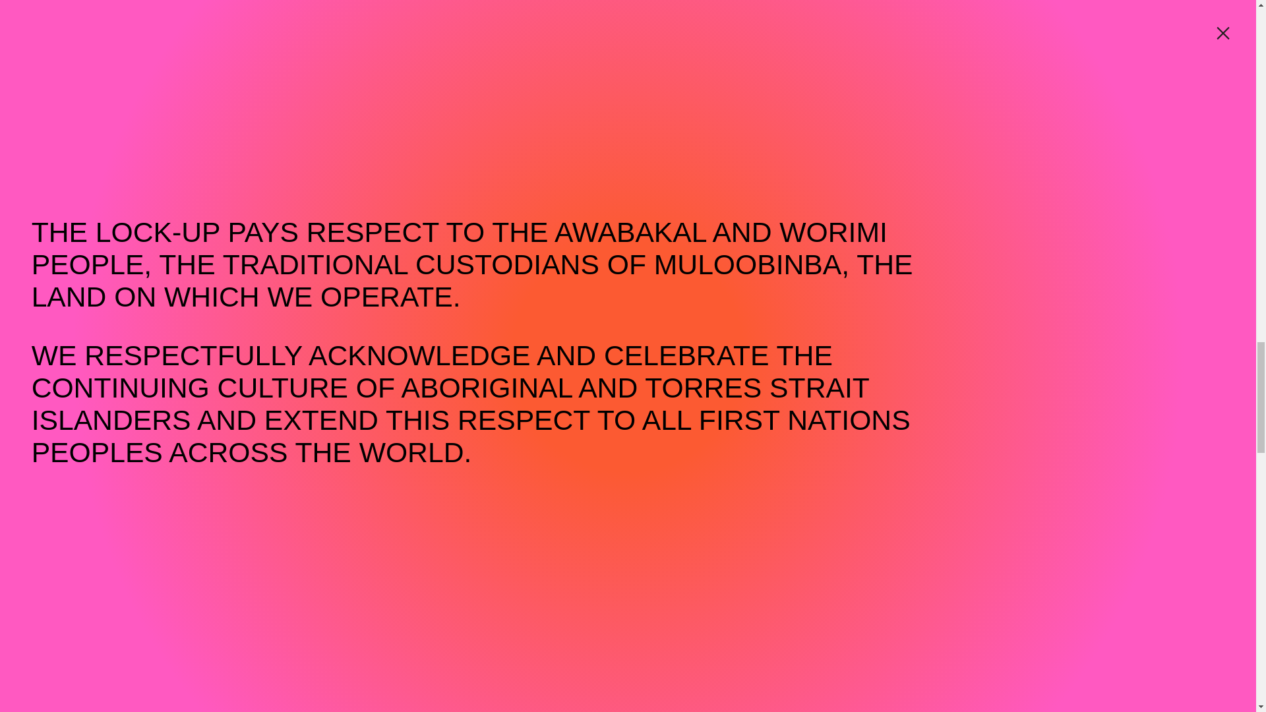  Describe the element at coordinates (178, 436) in the screenshot. I see `2021` at that location.